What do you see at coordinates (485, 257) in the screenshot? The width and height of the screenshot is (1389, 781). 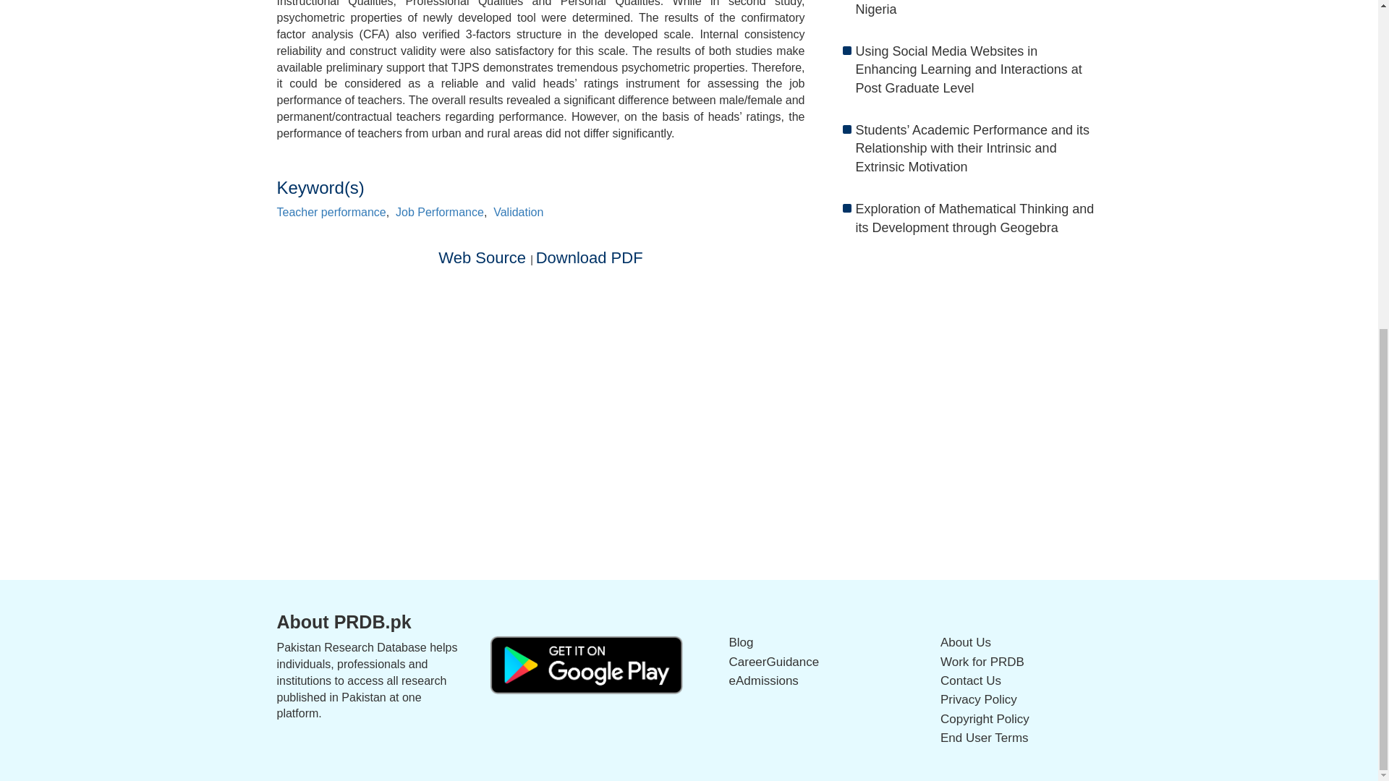 I see `Web Source` at bounding box center [485, 257].